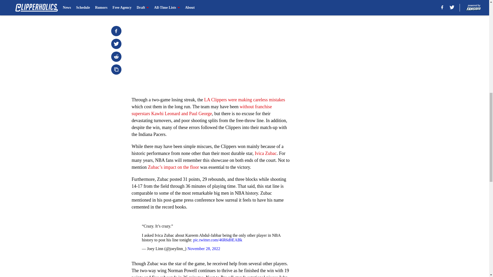  I want to click on LA Clippers were making careless mistakes, so click(244, 100).